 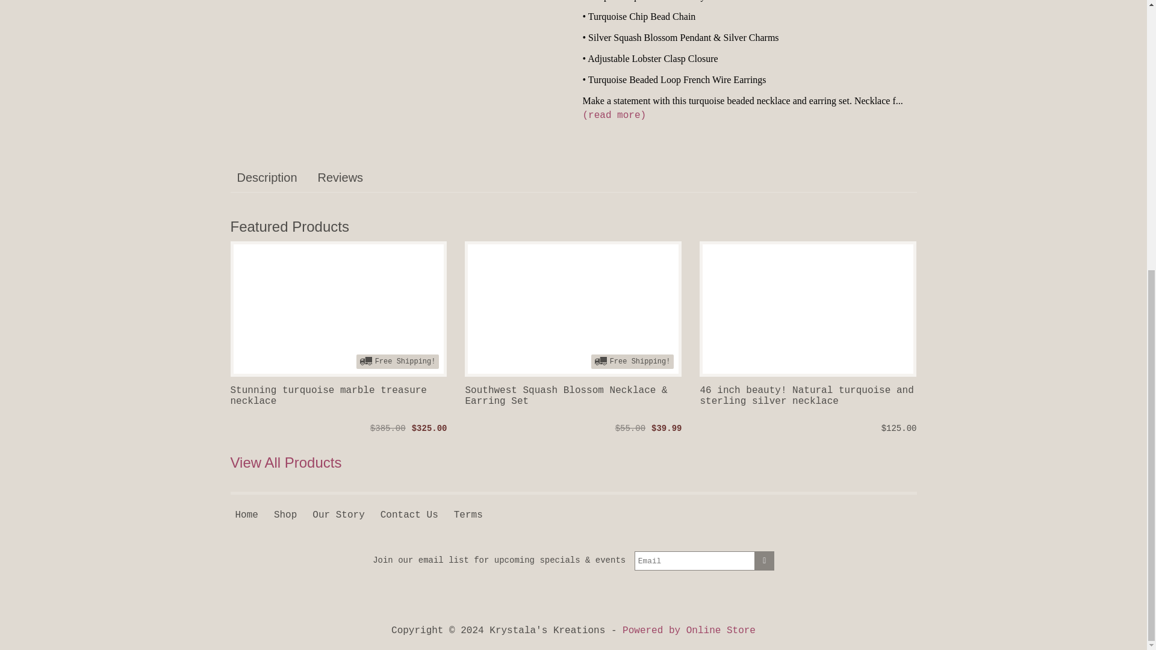 I want to click on Free Shipping!, so click(x=573, y=309).